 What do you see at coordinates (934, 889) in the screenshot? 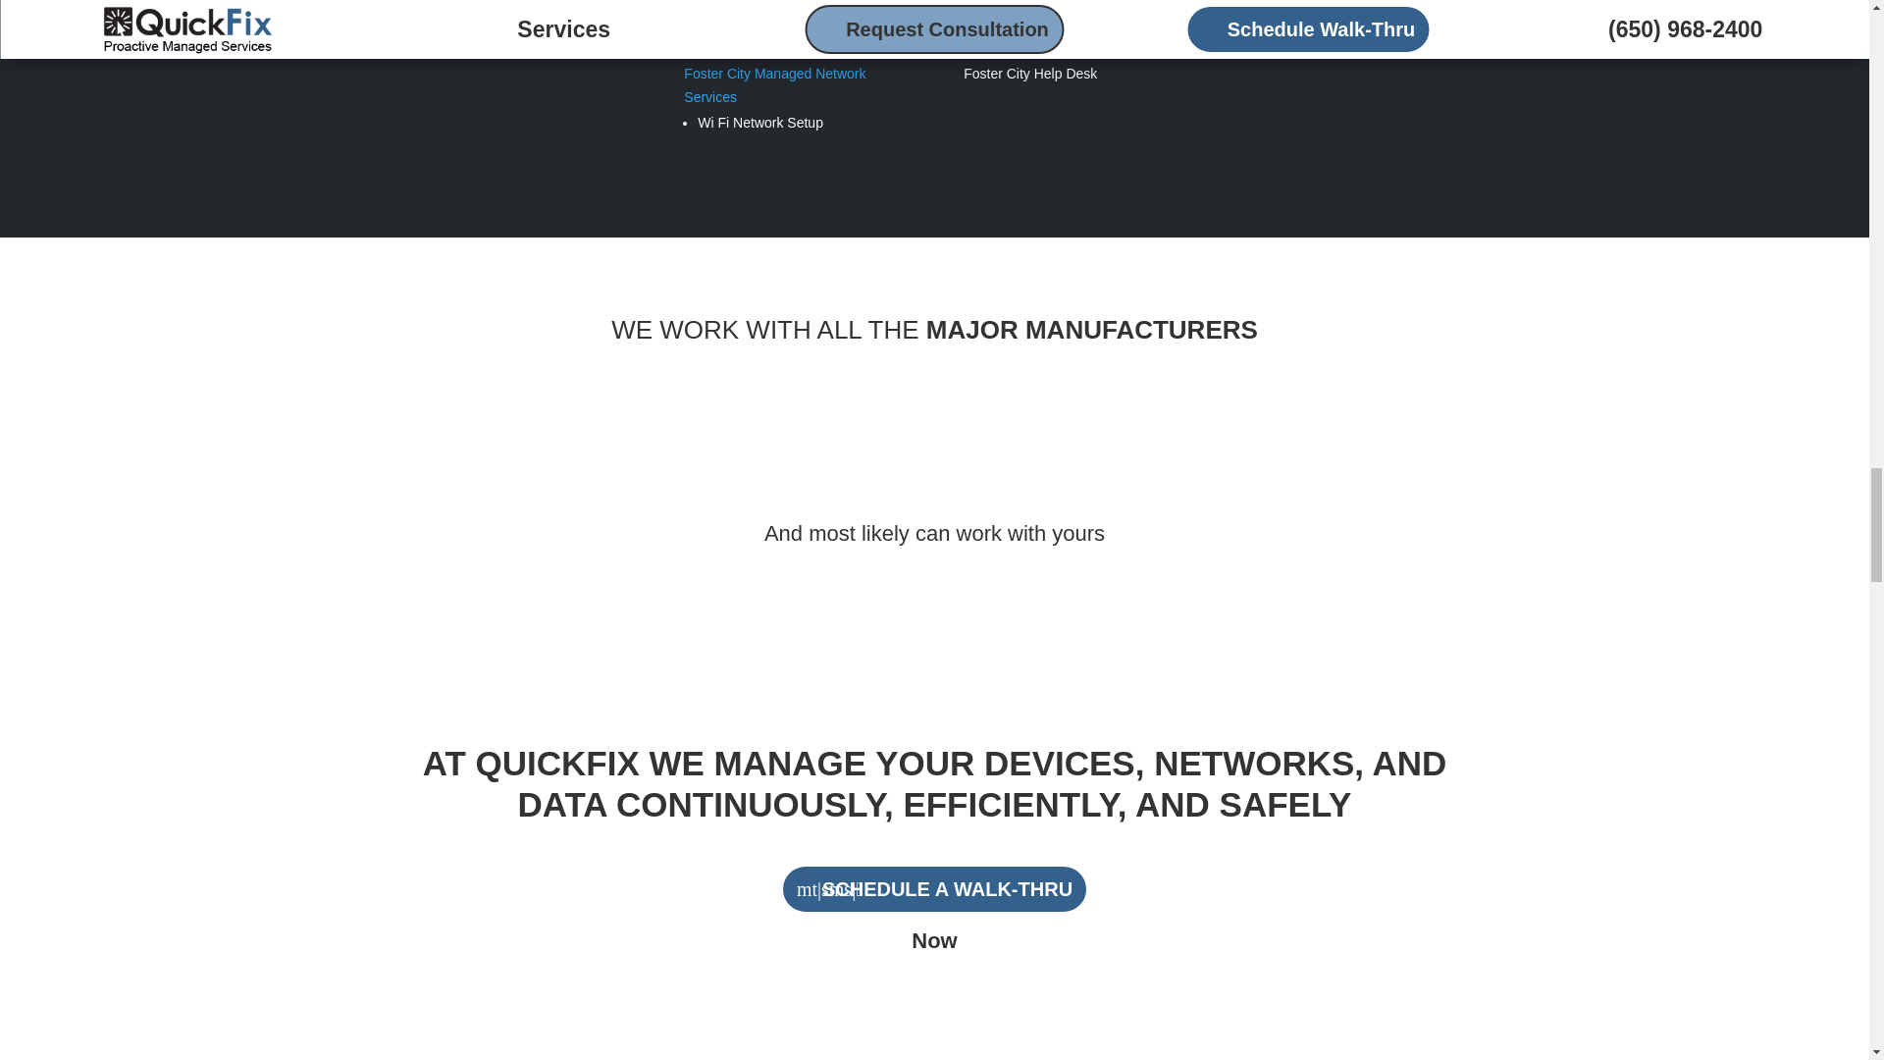
I see `SCHEDULE A WALK-THRU` at bounding box center [934, 889].